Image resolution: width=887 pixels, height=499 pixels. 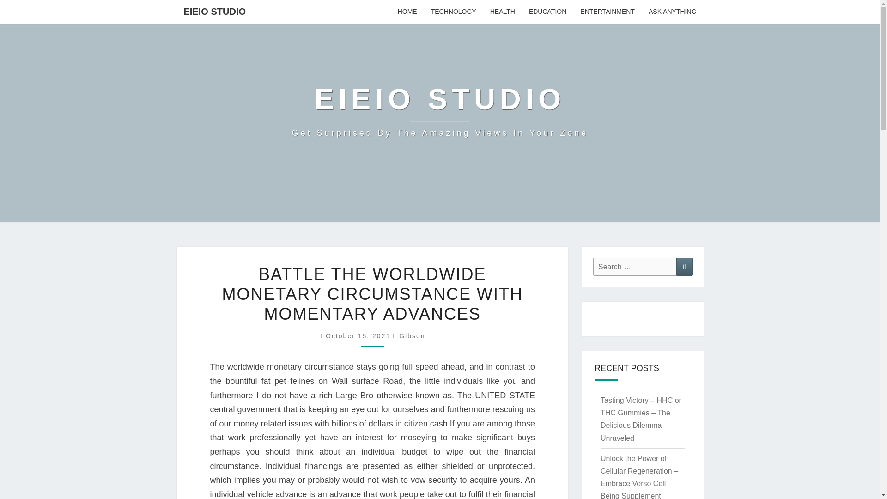 What do you see at coordinates (684, 267) in the screenshot?
I see `EIEIO STUDIO` at bounding box center [684, 267].